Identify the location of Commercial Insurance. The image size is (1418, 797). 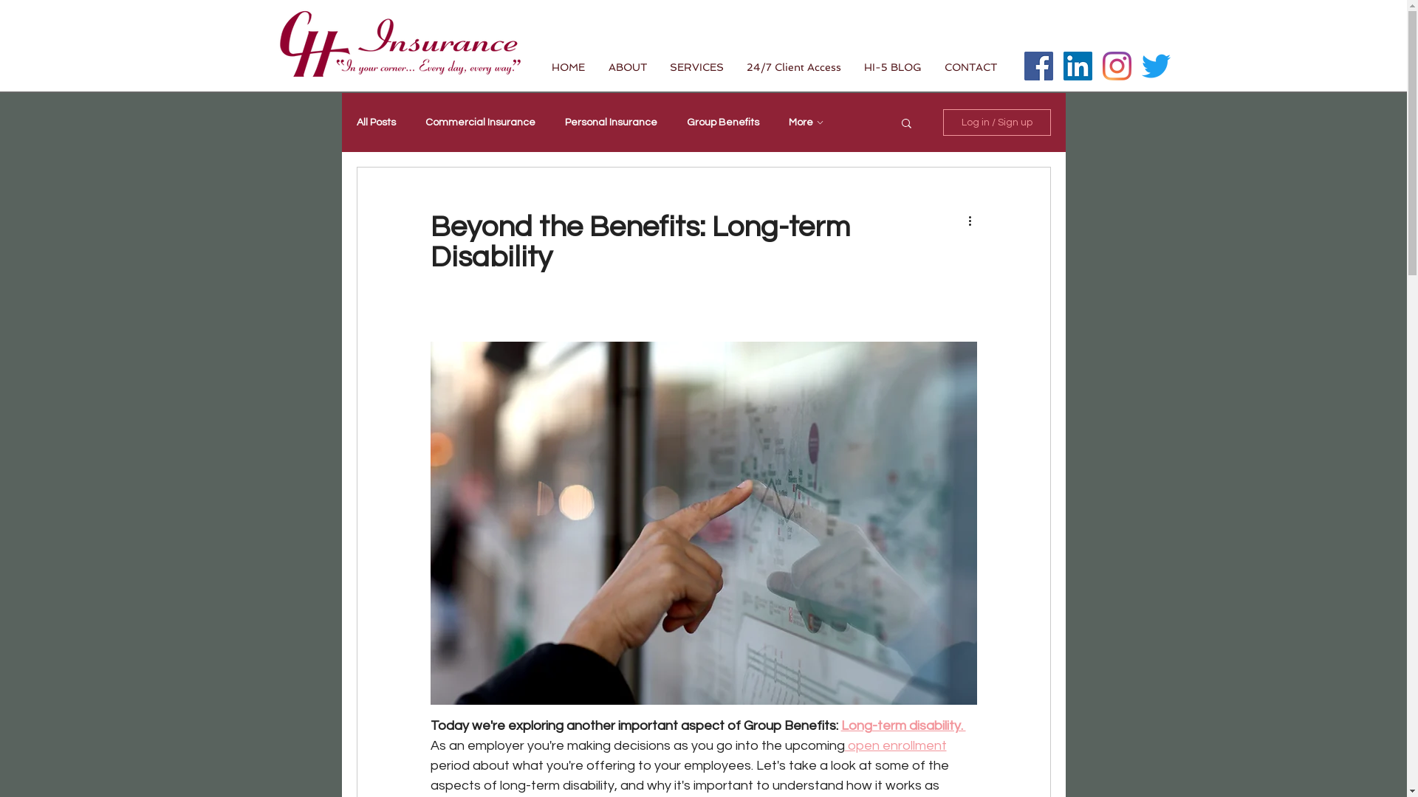
(480, 123).